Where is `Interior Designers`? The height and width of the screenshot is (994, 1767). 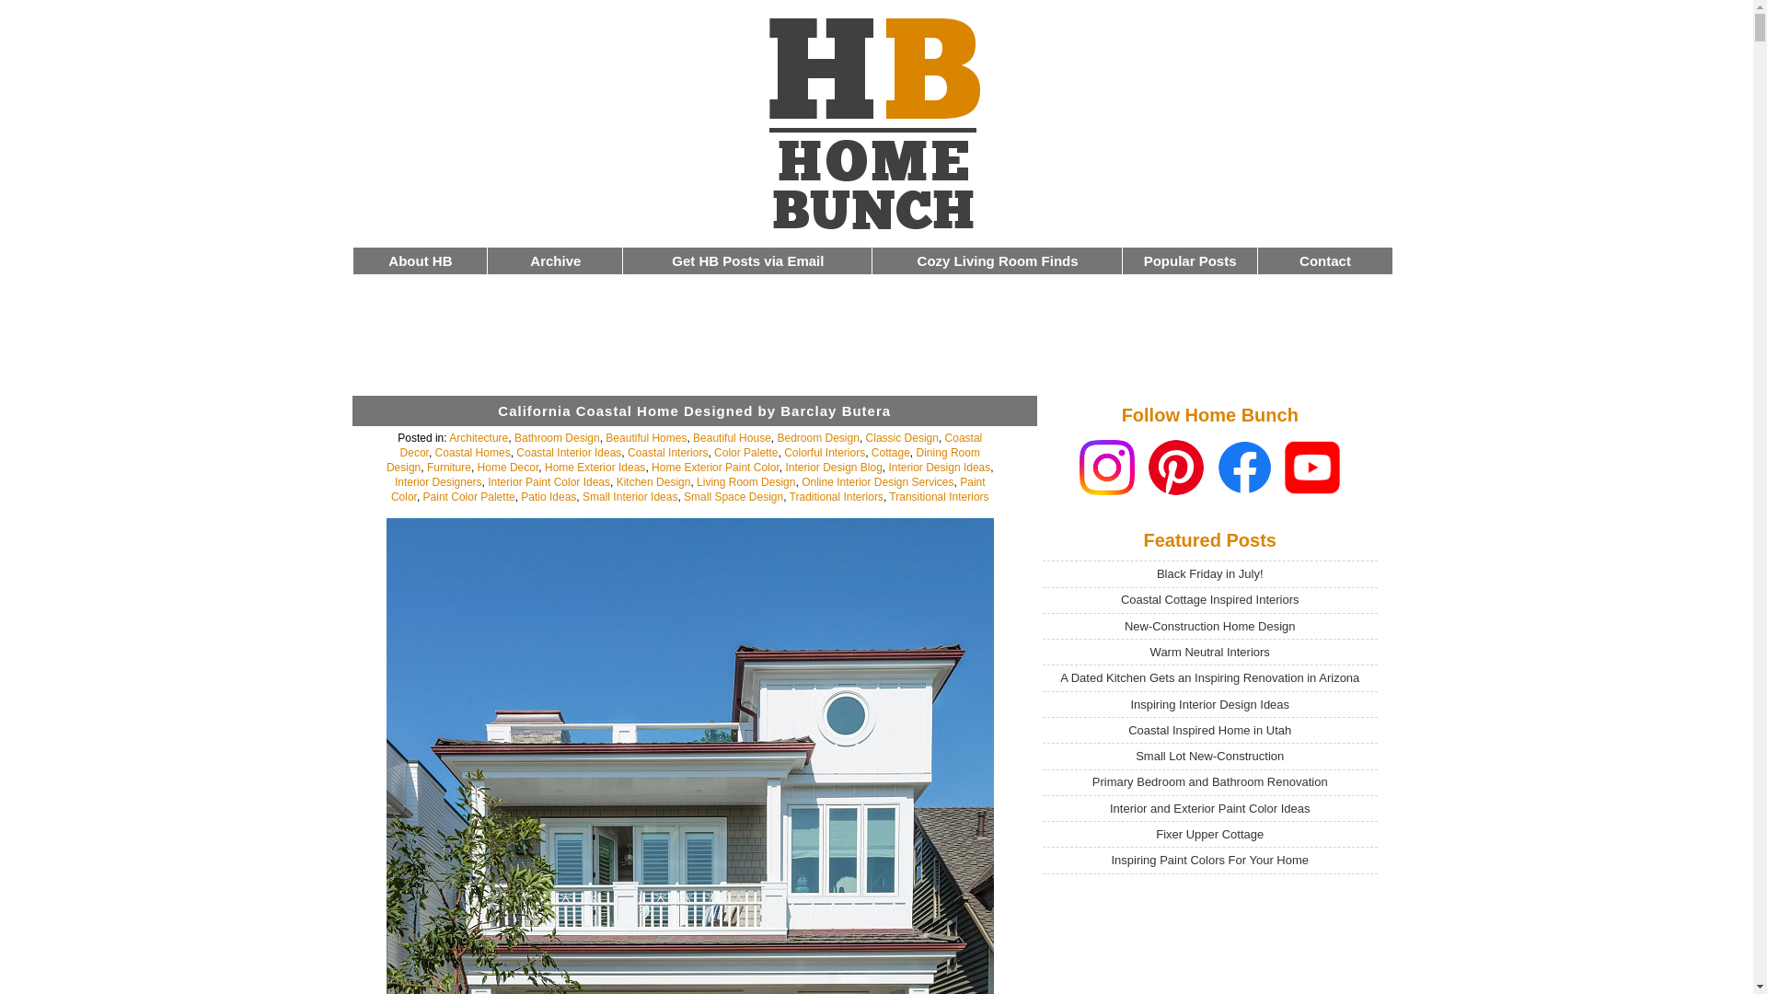 Interior Designers is located at coordinates (438, 482).